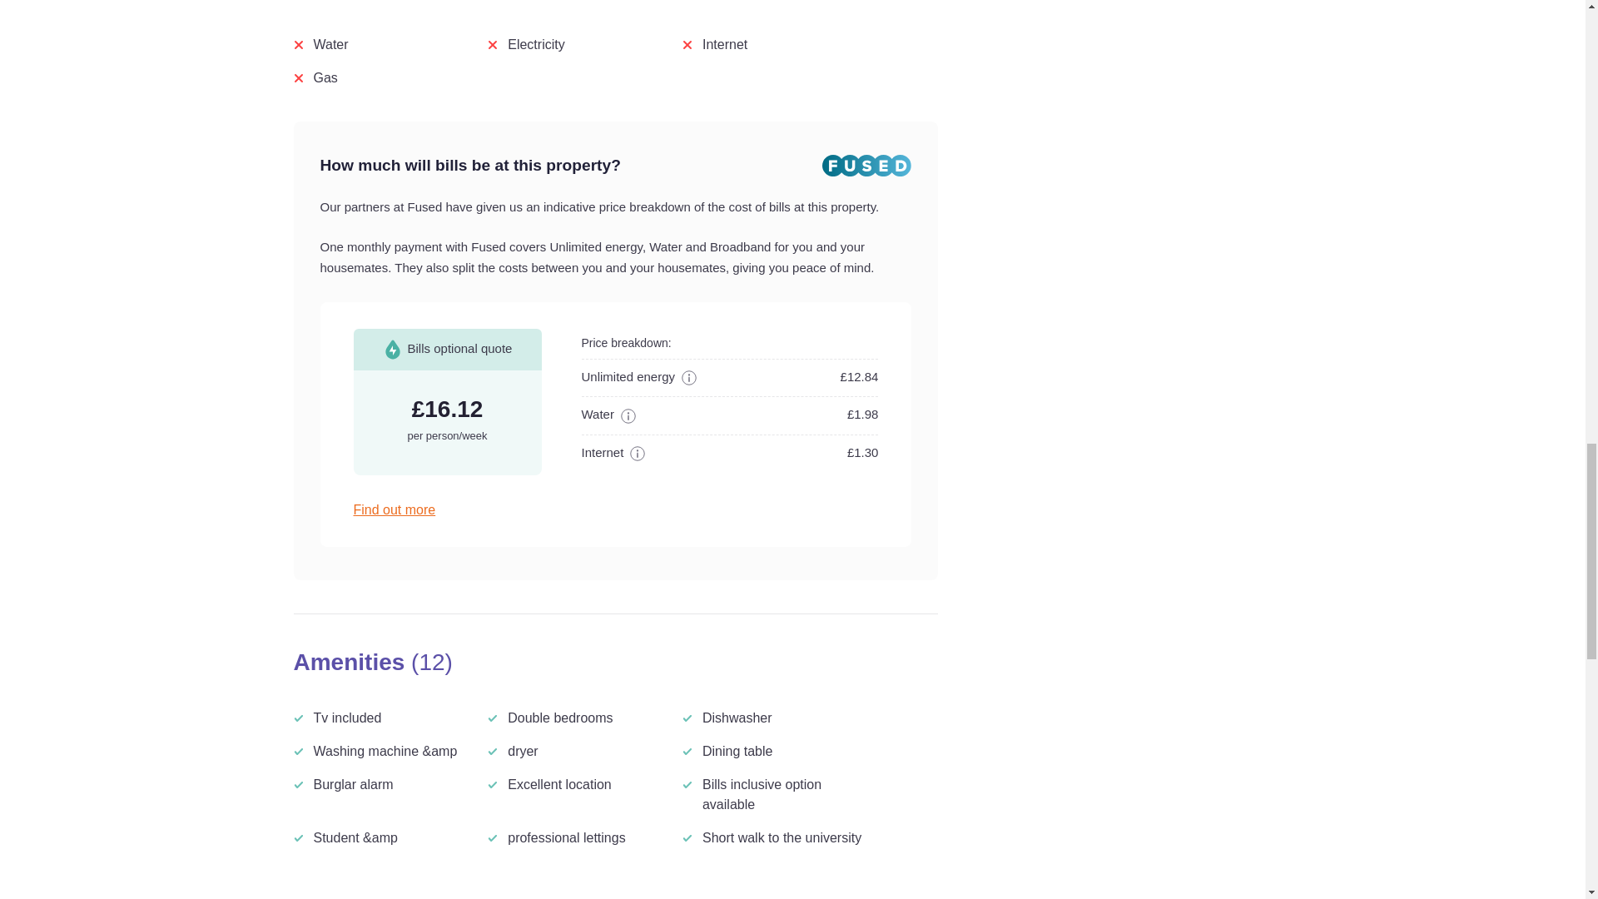 The height and width of the screenshot is (899, 1598). I want to click on What is this?, so click(634, 452).